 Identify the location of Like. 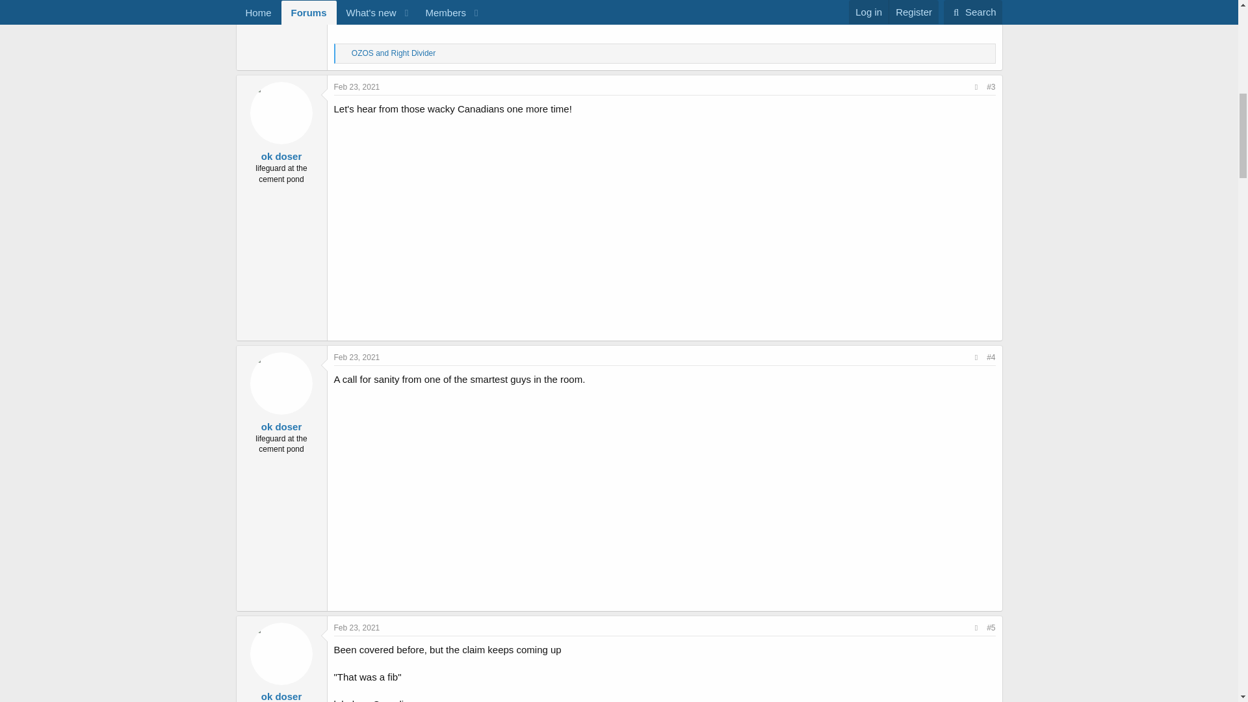
(344, 53).